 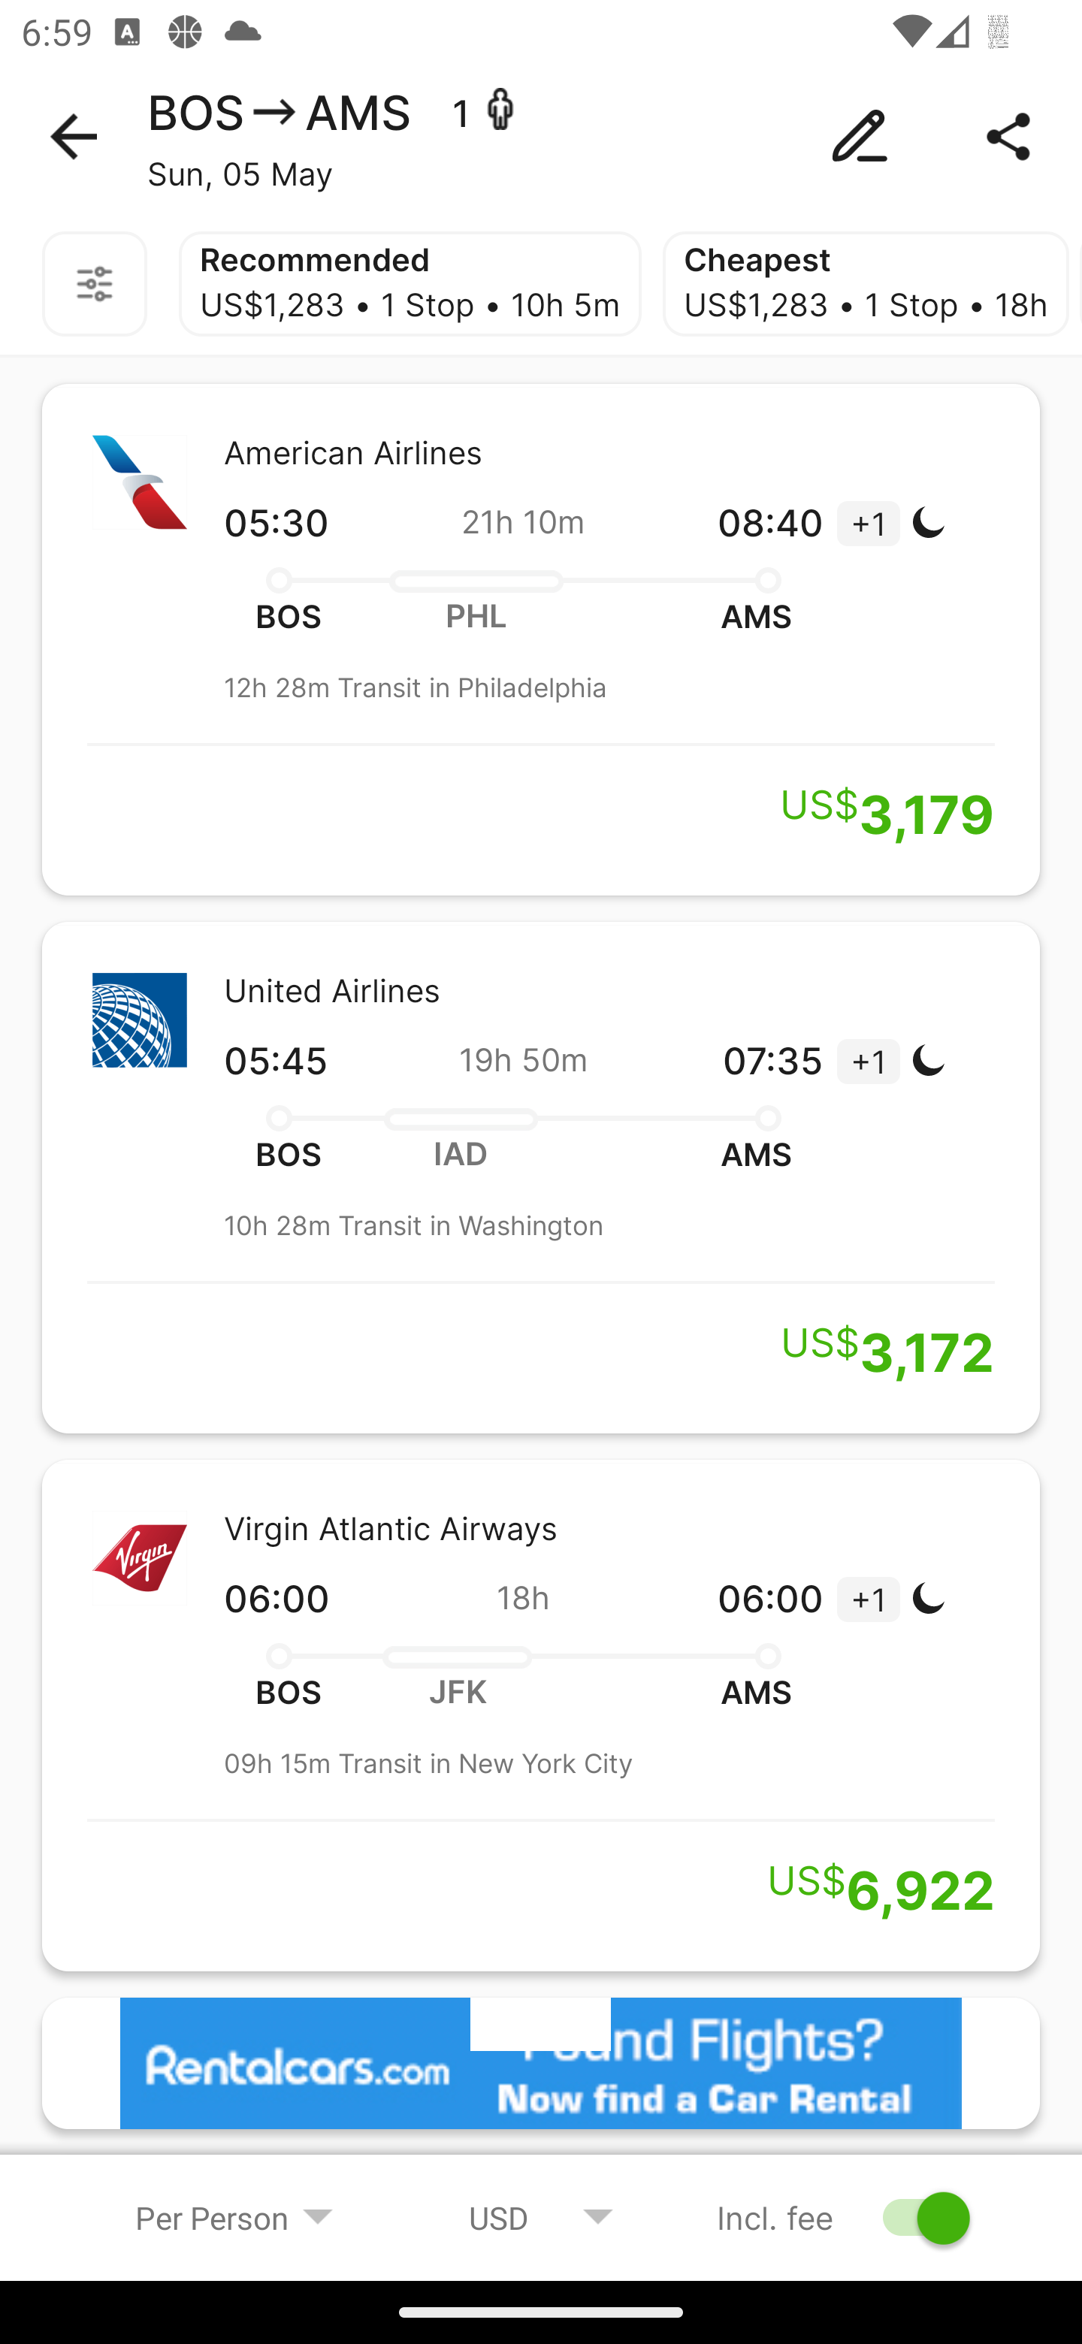 What do you see at coordinates (541, 2217) in the screenshot?
I see `USD` at bounding box center [541, 2217].